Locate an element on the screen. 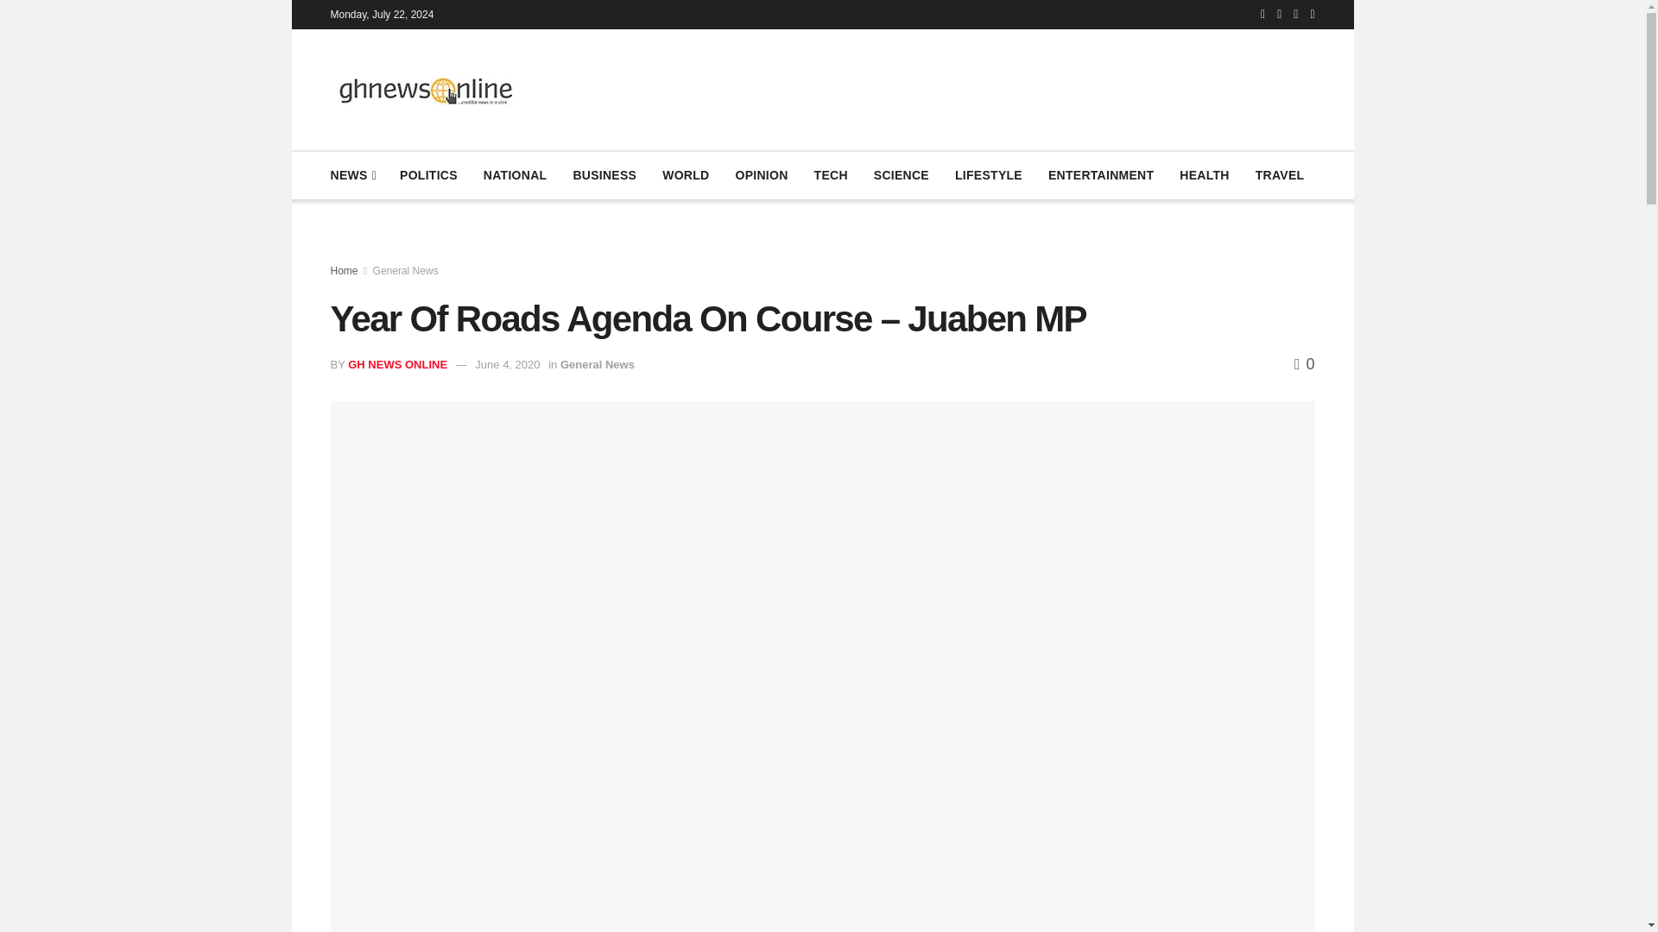 The image size is (1658, 932). BUSINESS is located at coordinates (604, 175).